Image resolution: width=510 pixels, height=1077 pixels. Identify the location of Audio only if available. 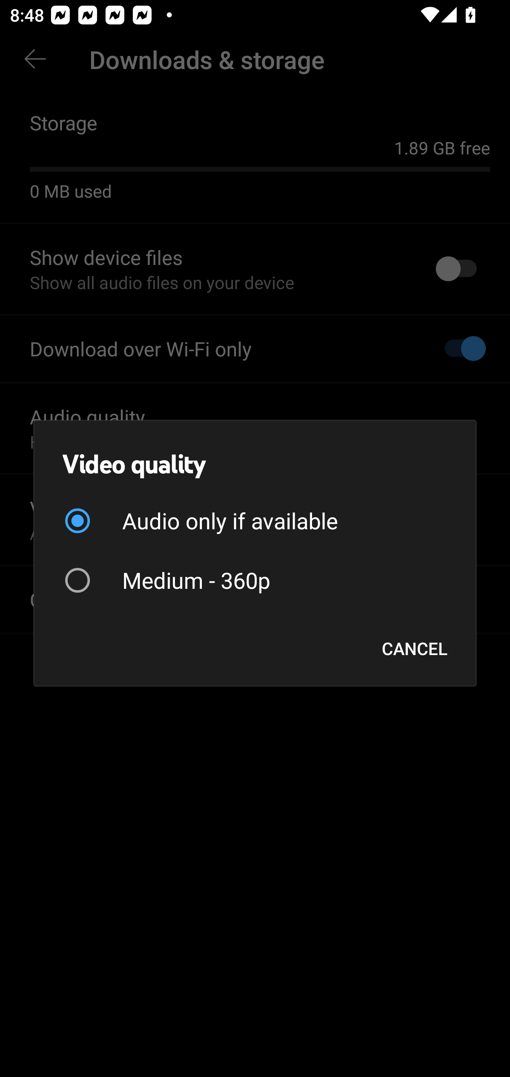
(255, 521).